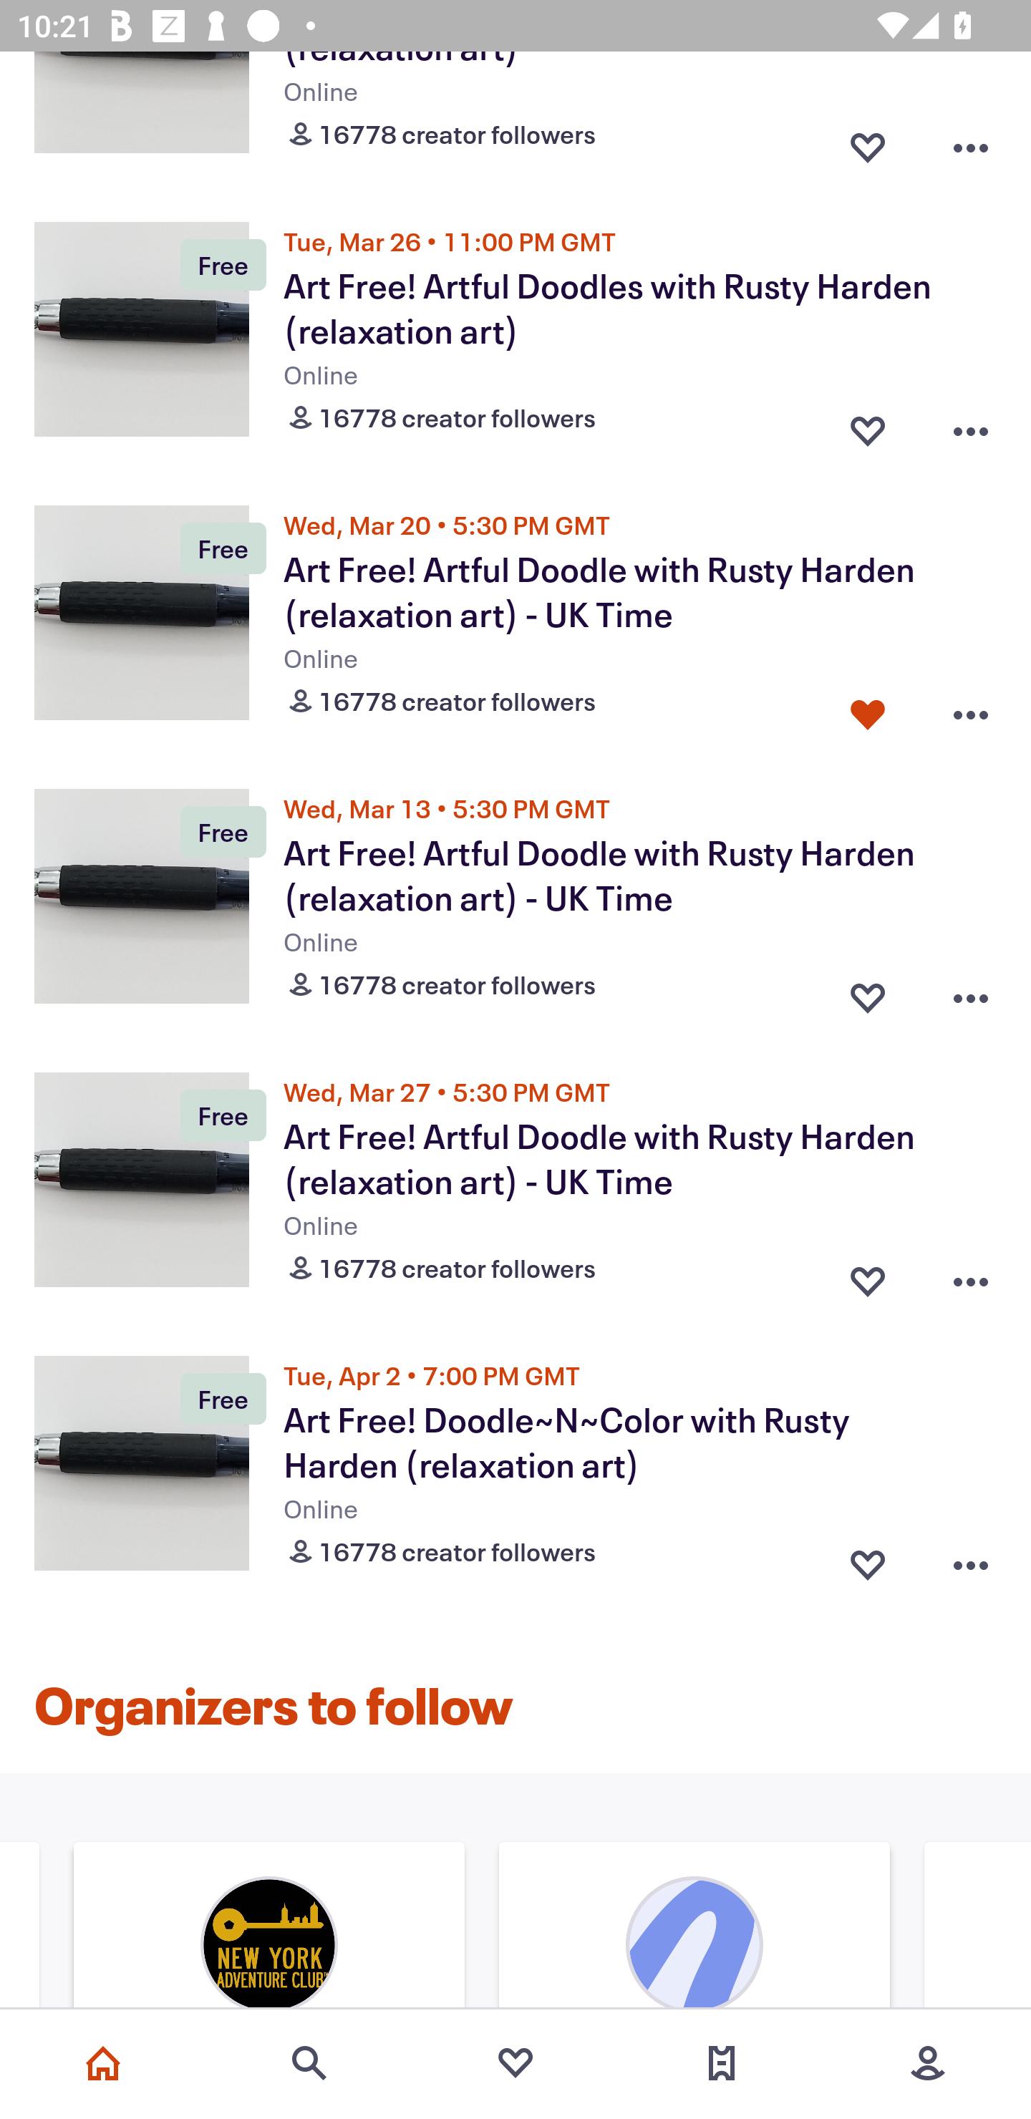  What do you see at coordinates (722, 2063) in the screenshot?
I see `Tickets` at bounding box center [722, 2063].